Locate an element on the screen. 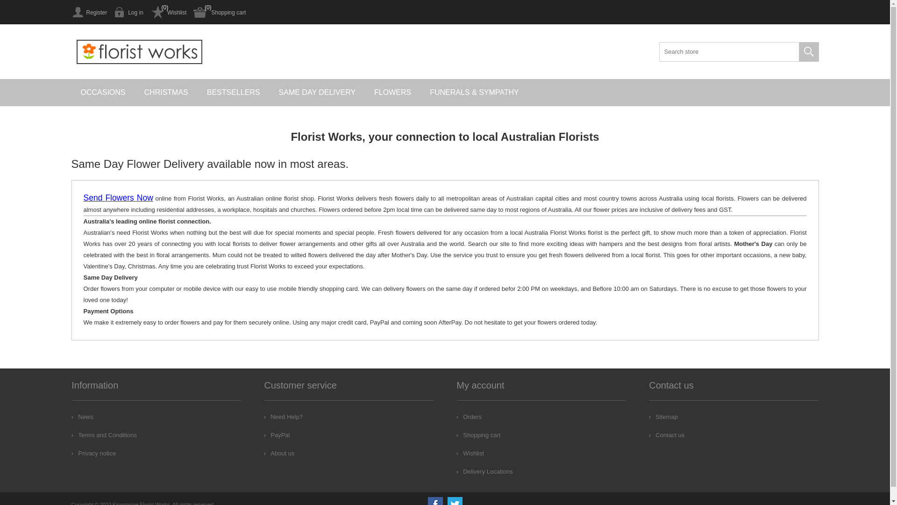 This screenshot has width=897, height=505. Register is located at coordinates (89, 12).